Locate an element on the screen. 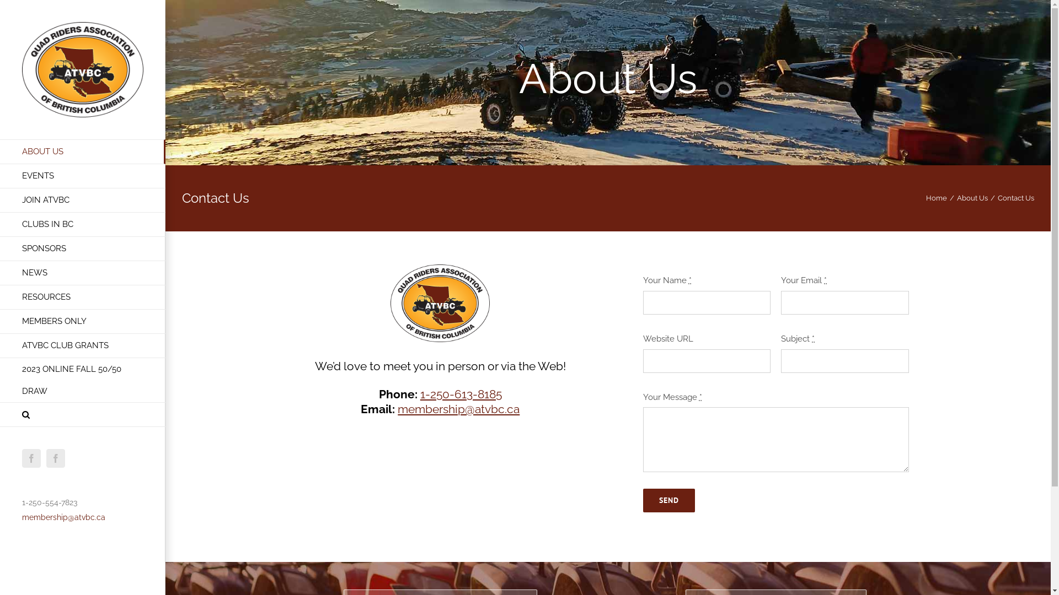 This screenshot has height=595, width=1059. EVENTS is located at coordinates (83, 176).